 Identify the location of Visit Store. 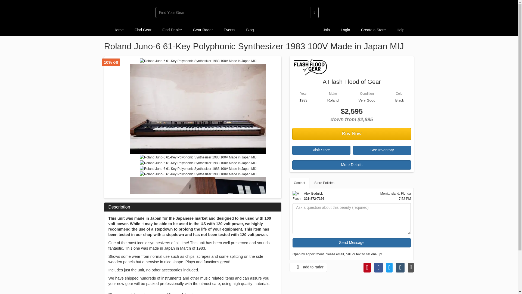
(321, 150).